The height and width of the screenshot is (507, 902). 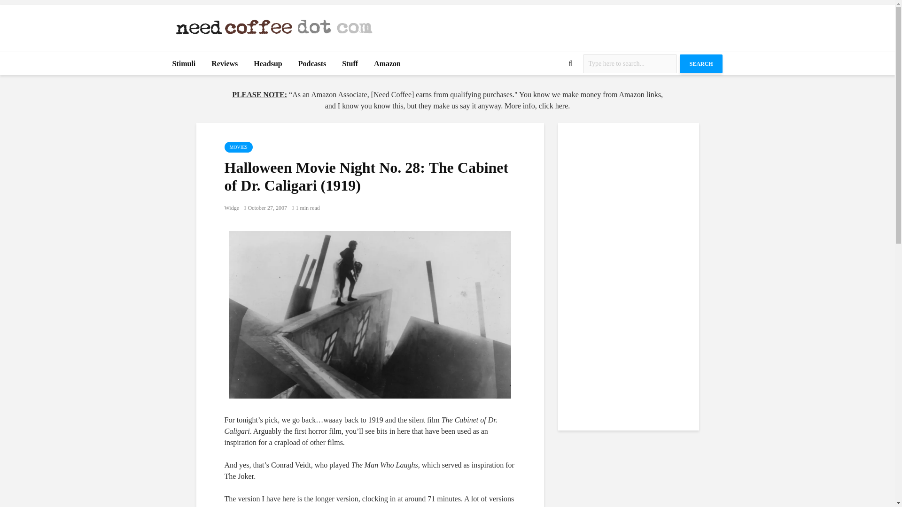 What do you see at coordinates (554, 106) in the screenshot?
I see `click here.` at bounding box center [554, 106].